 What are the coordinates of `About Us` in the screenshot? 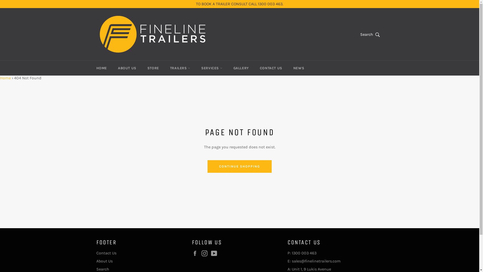 It's located at (104, 261).